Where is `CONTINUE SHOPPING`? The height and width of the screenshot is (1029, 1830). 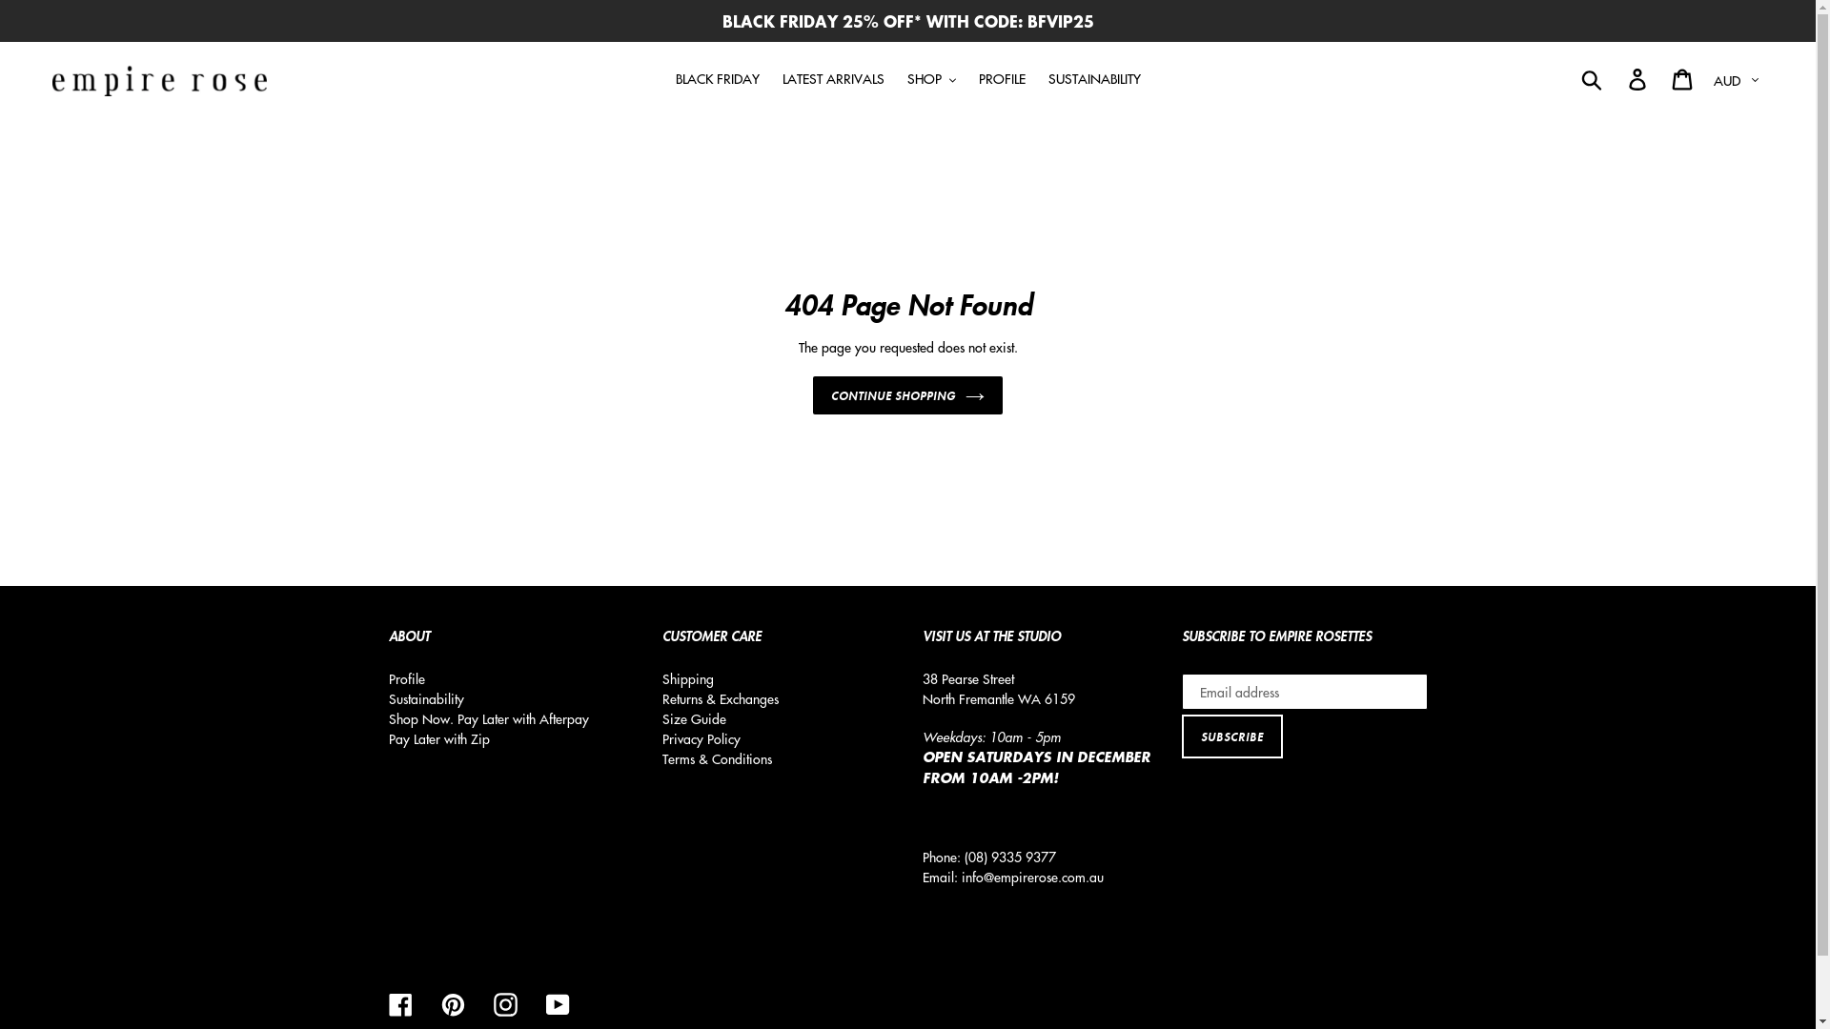
CONTINUE SHOPPING is located at coordinates (907, 395).